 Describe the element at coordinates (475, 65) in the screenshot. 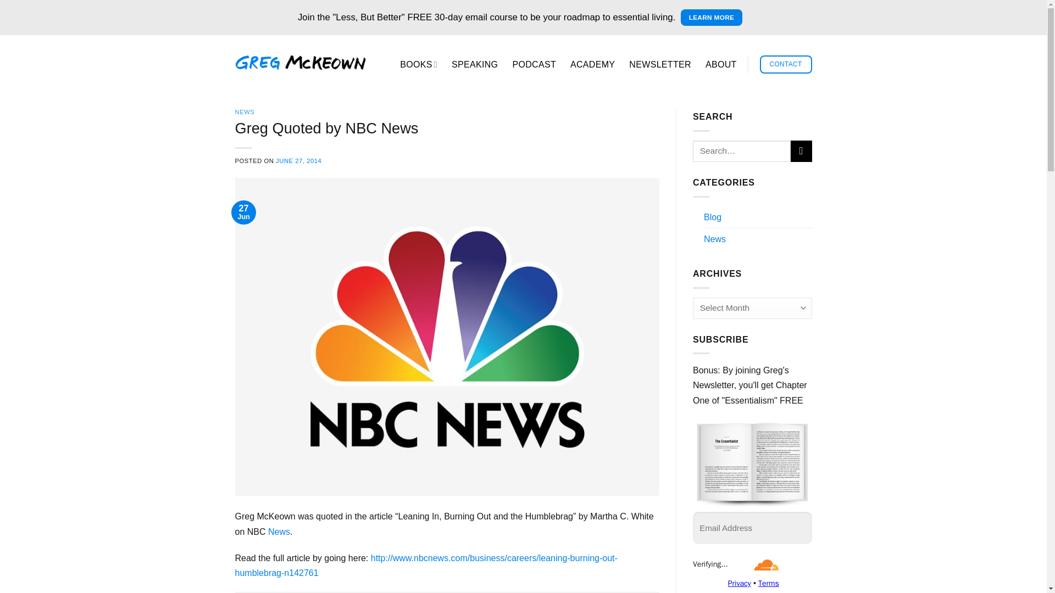

I see `SPEAKING` at that location.